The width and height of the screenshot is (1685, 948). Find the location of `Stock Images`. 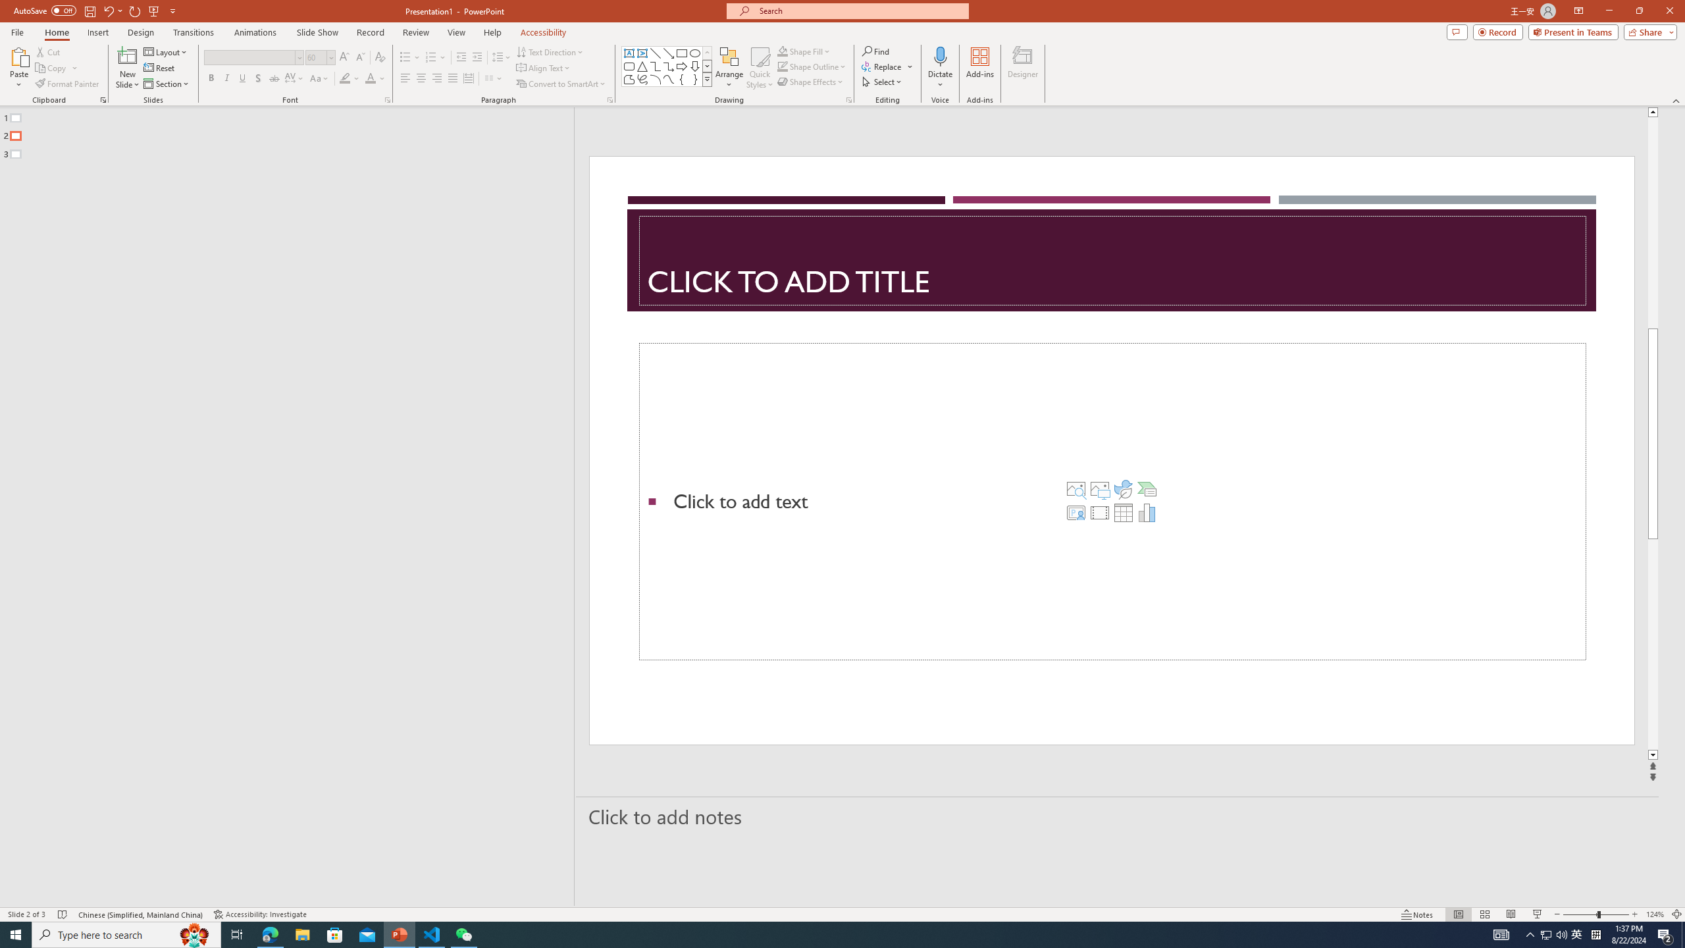

Stock Images is located at coordinates (1076, 488).